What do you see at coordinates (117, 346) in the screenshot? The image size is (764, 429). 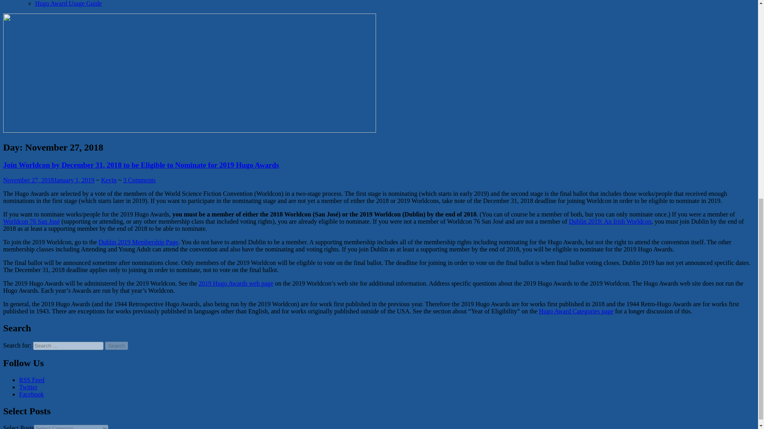 I see `Search` at bounding box center [117, 346].